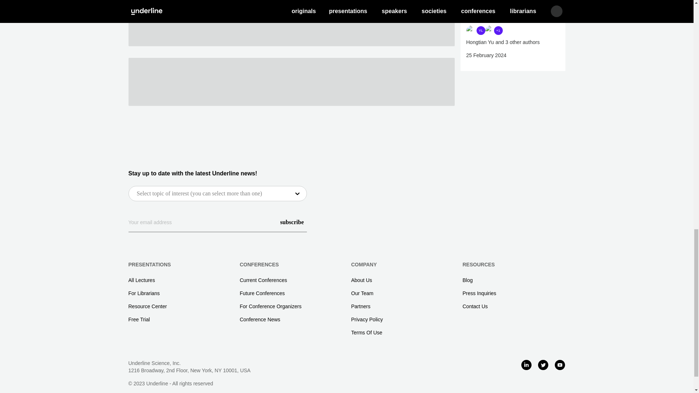 The width and height of the screenshot is (699, 393). I want to click on Partners, so click(360, 306).